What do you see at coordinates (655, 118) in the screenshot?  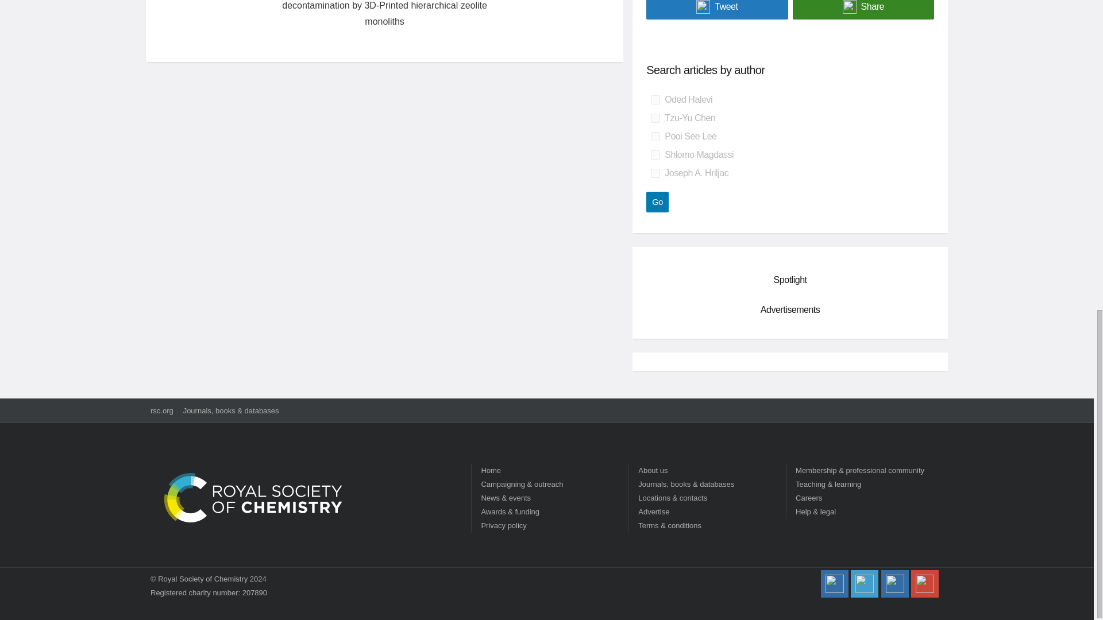 I see `on` at bounding box center [655, 118].